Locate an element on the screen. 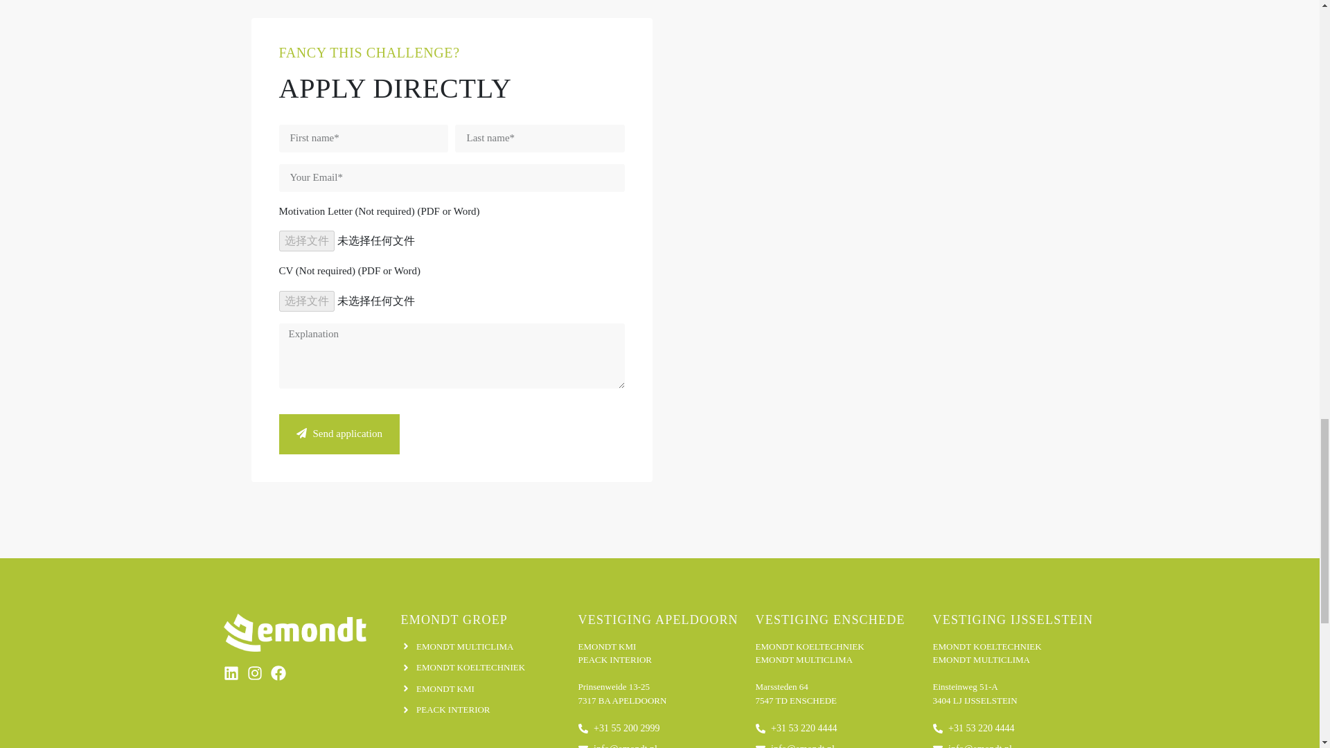  Send application is located at coordinates (338, 434).